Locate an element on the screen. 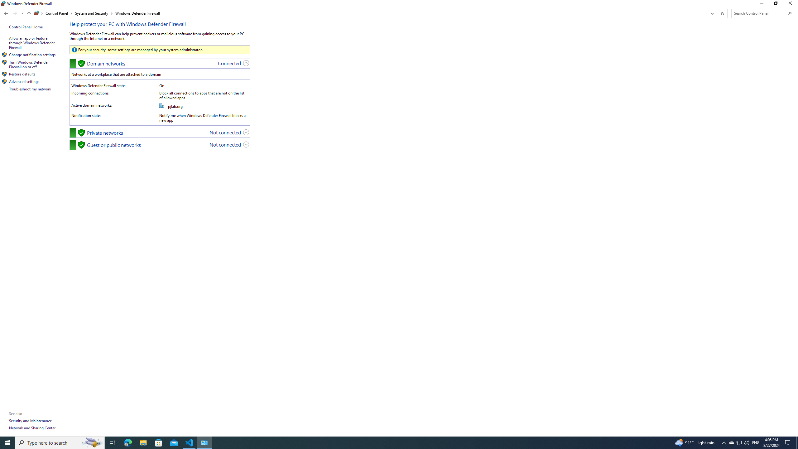 This screenshot has width=798, height=449. Control Panel - 1 running window is located at coordinates (204, 443).